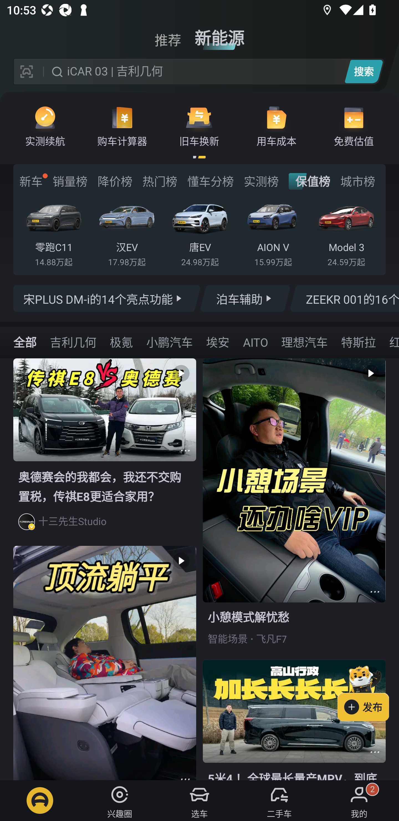 This screenshot has width=399, height=821. Describe the element at coordinates (170, 342) in the screenshot. I see `小鹏汽车` at that location.